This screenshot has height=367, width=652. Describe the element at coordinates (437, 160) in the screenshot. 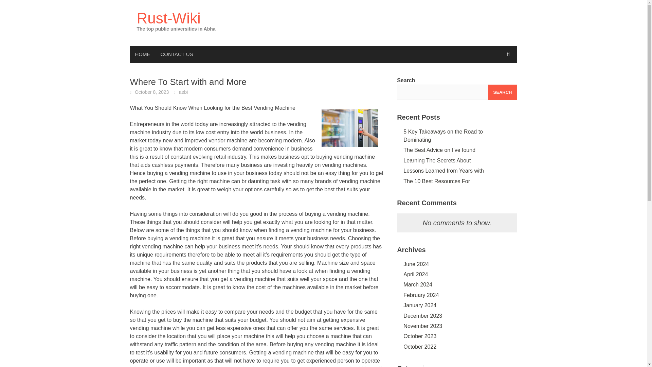

I see `Learning The Secrets About` at that location.